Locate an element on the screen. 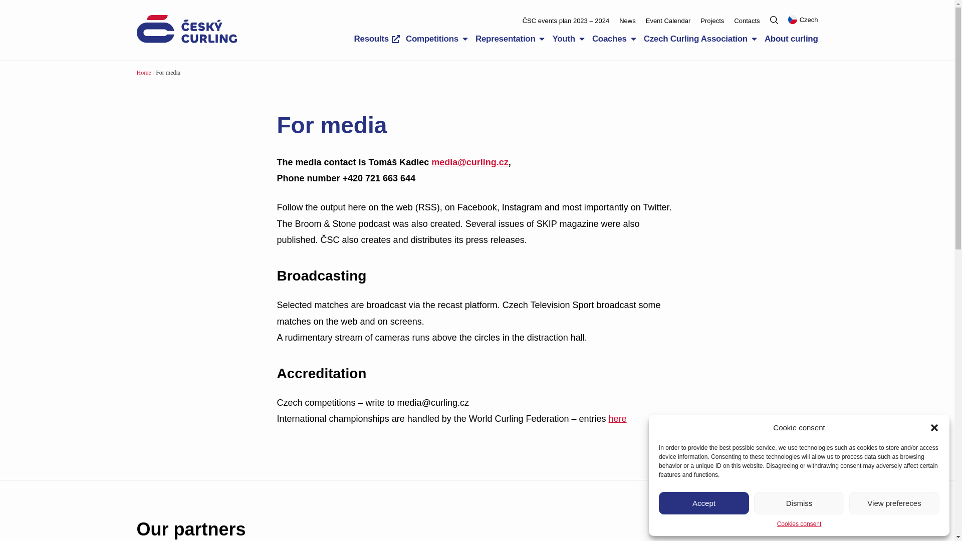  Resoults is located at coordinates (371, 39).